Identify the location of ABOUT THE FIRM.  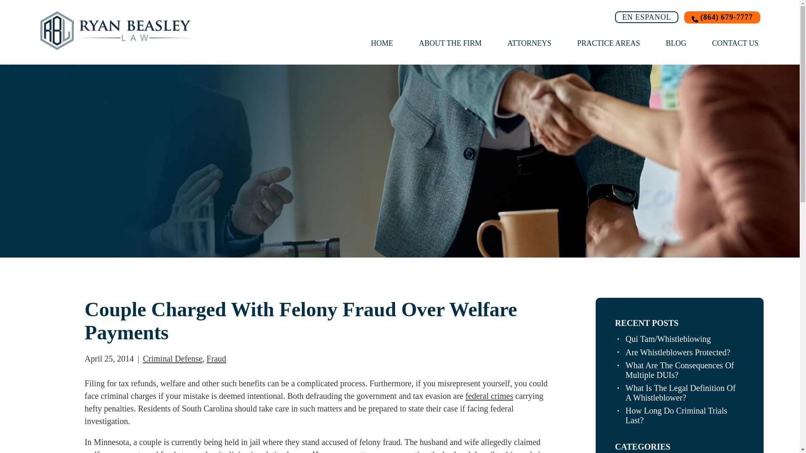
(450, 43).